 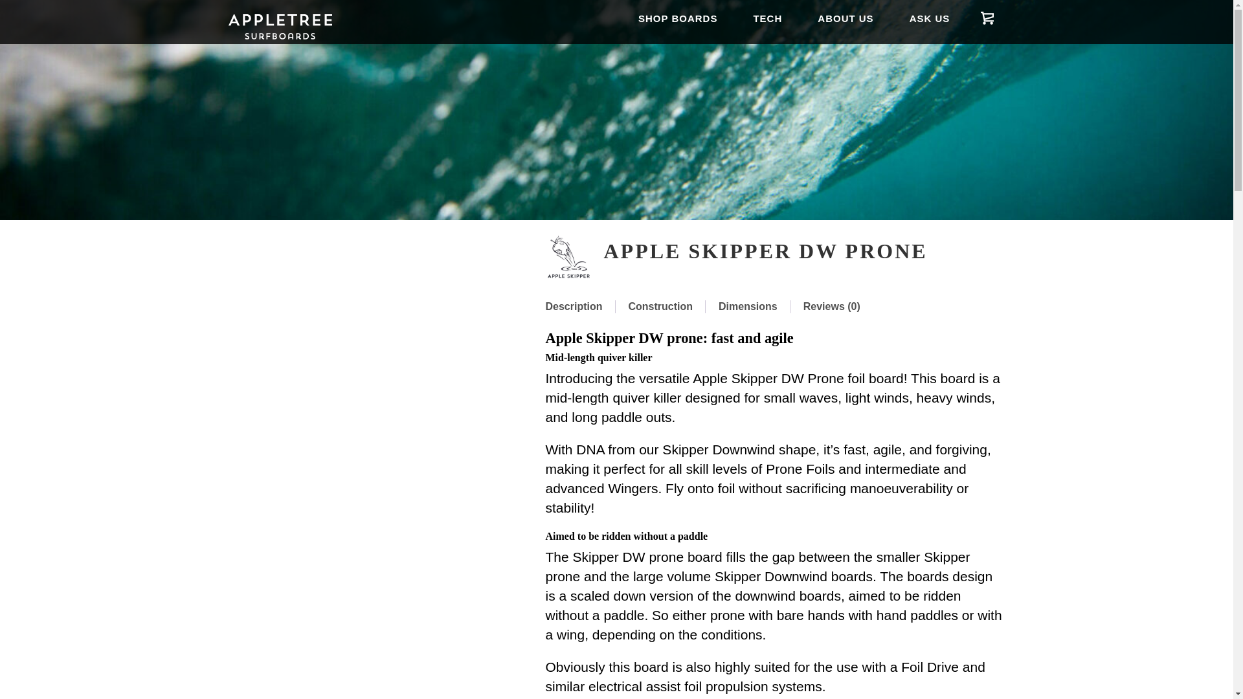 I want to click on About us, so click(x=845, y=19).